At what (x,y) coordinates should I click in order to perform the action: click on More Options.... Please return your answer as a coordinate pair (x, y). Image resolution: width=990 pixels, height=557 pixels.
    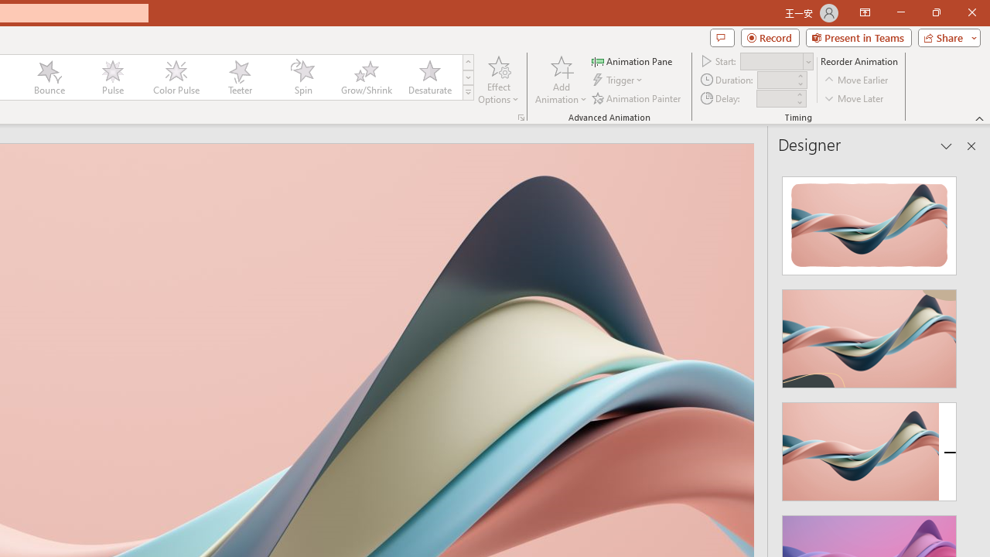
    Looking at the image, I should click on (521, 118).